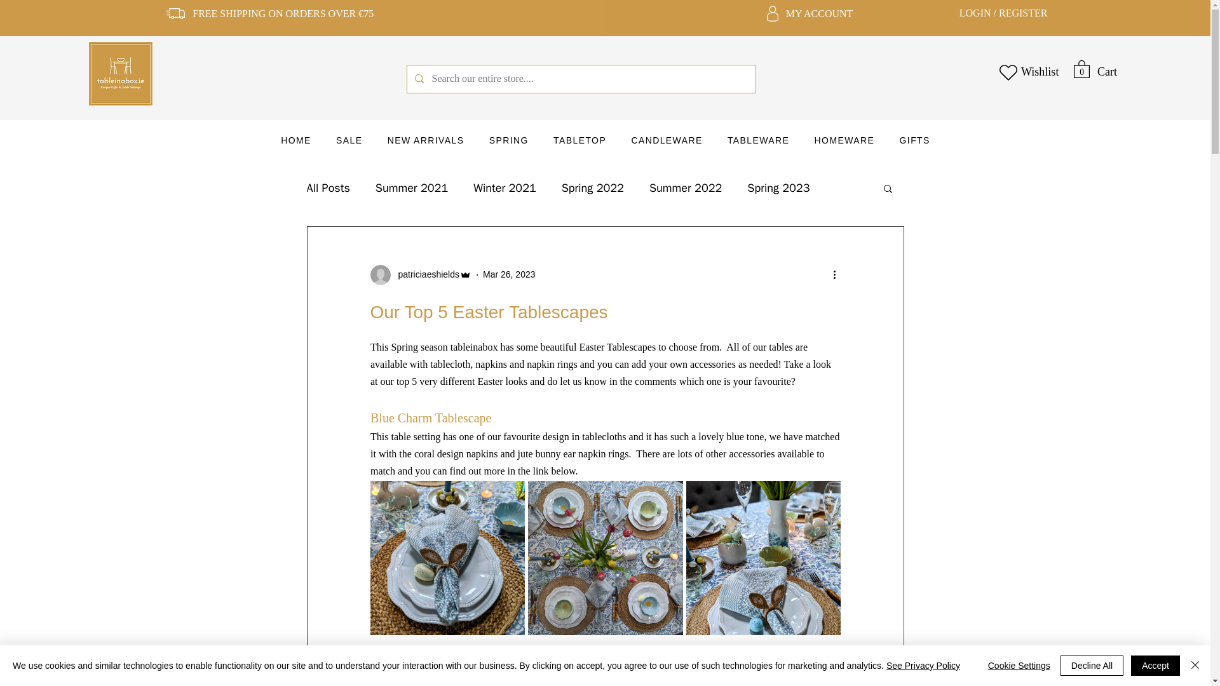 The width and height of the screenshot is (1220, 686). Describe the element at coordinates (424, 274) in the screenshot. I see `patriciaeshields` at that location.